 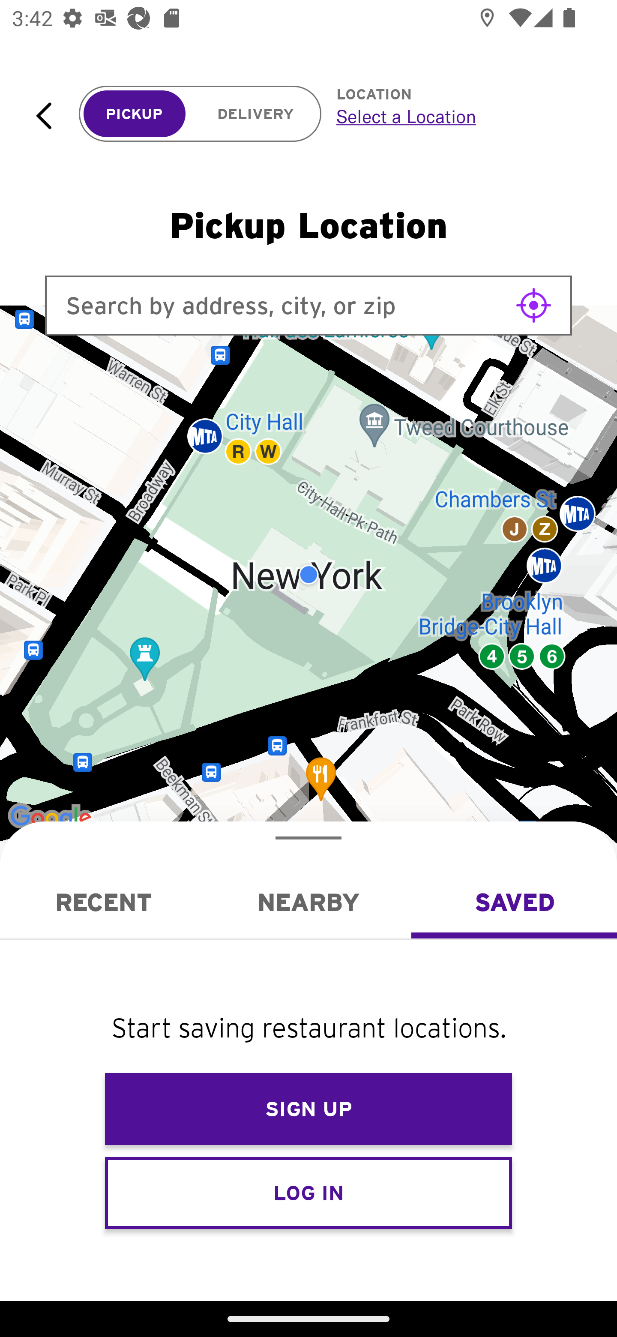 What do you see at coordinates (308, 305) in the screenshot?
I see `Search by address, city, or zip` at bounding box center [308, 305].